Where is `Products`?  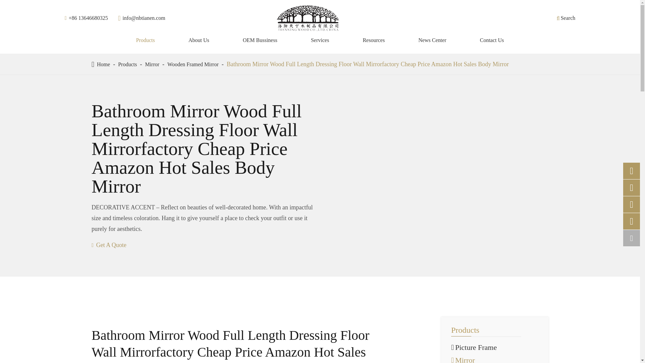 Products is located at coordinates (145, 40).